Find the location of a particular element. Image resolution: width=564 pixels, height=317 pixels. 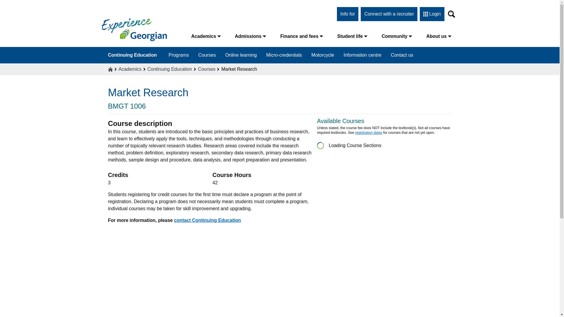

Info for is located at coordinates (348, 14).